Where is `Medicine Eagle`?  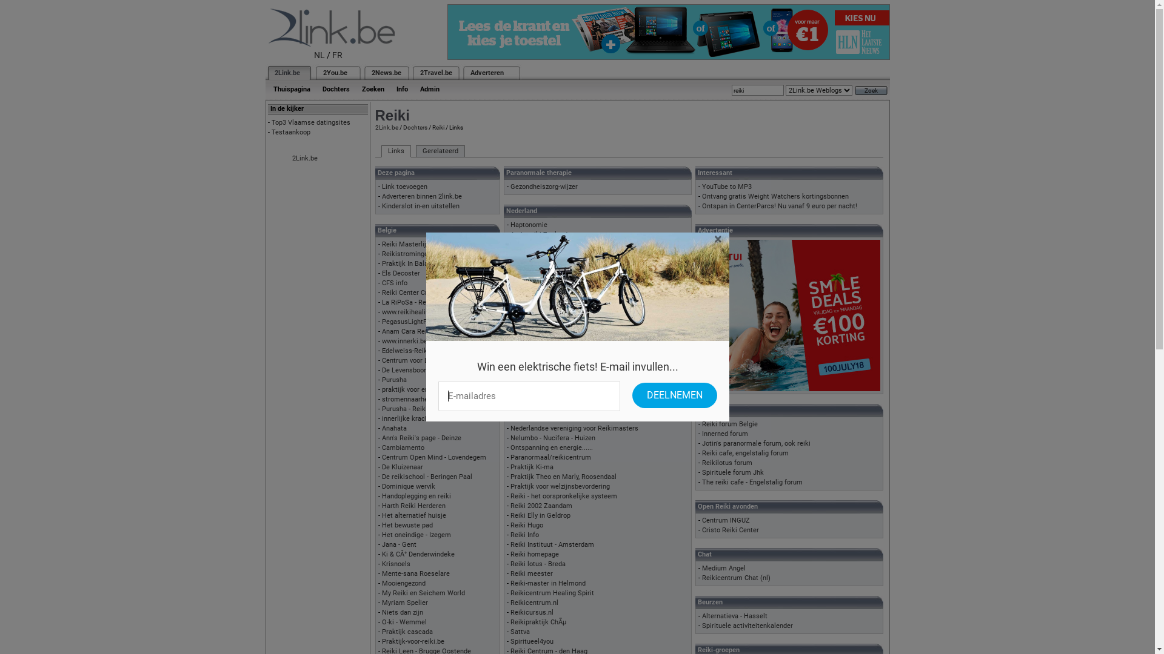 Medicine Eagle is located at coordinates (533, 409).